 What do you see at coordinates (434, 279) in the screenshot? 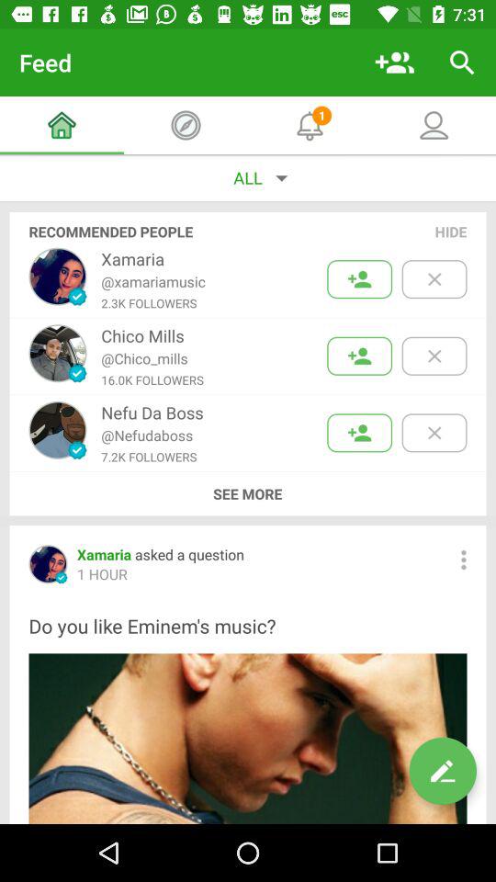
I see `hide the first recommendation` at bounding box center [434, 279].